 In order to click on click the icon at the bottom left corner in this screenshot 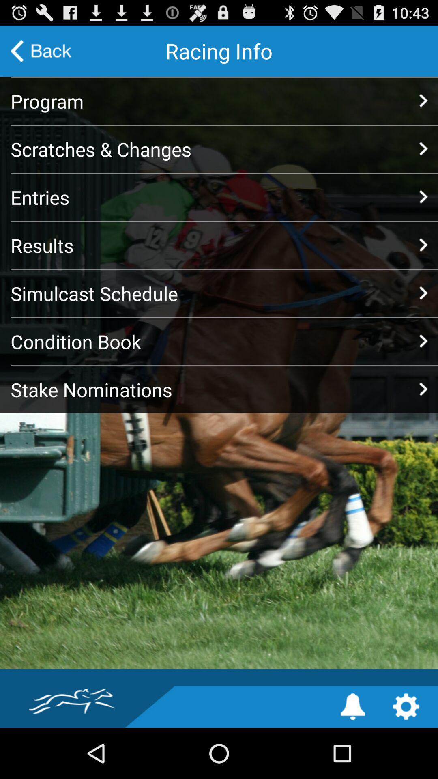, I will do `click(64, 706)`.